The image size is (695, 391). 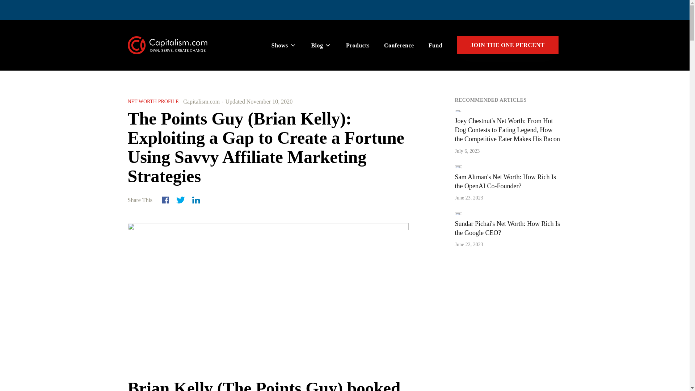 I want to click on Shows, so click(x=284, y=46).